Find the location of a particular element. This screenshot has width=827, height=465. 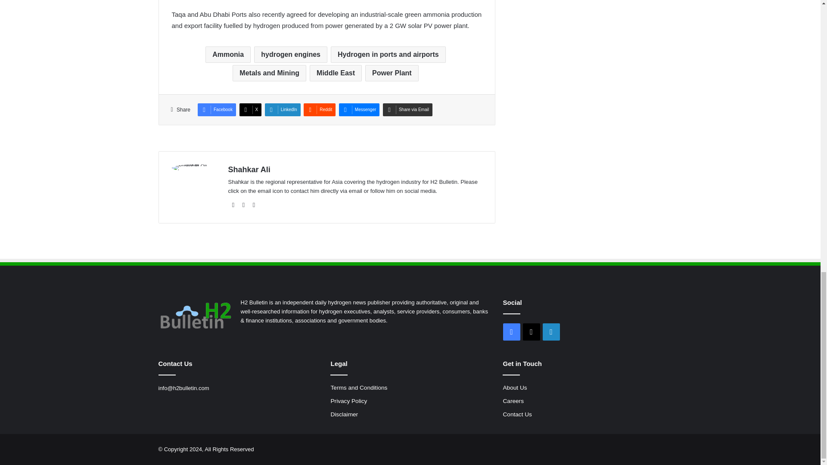

LinkedIn is located at coordinates (283, 109).